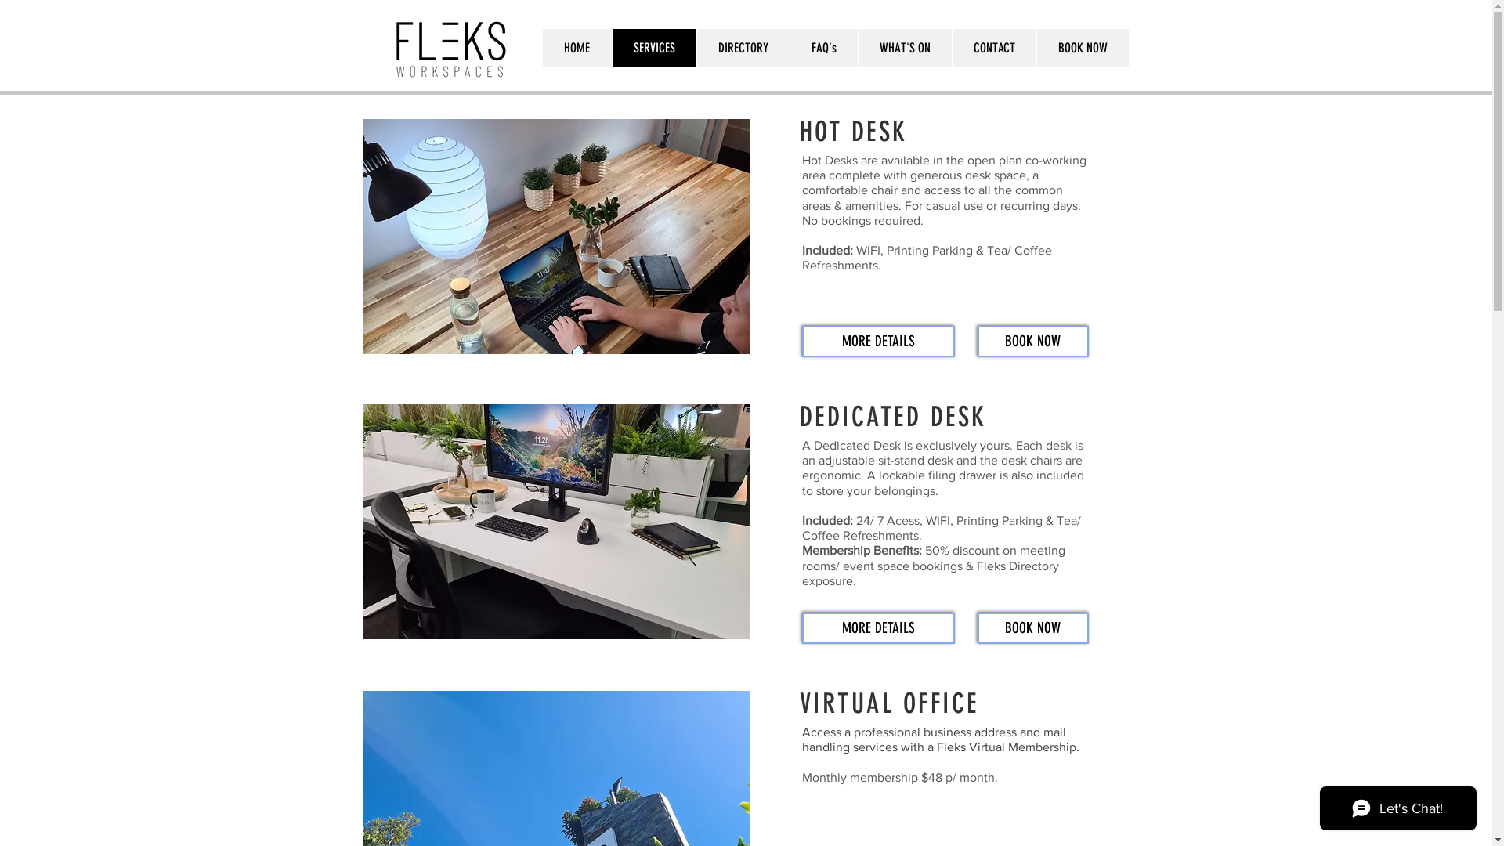 This screenshot has width=1504, height=846. What do you see at coordinates (1033, 628) in the screenshot?
I see `BOOK NOW` at bounding box center [1033, 628].